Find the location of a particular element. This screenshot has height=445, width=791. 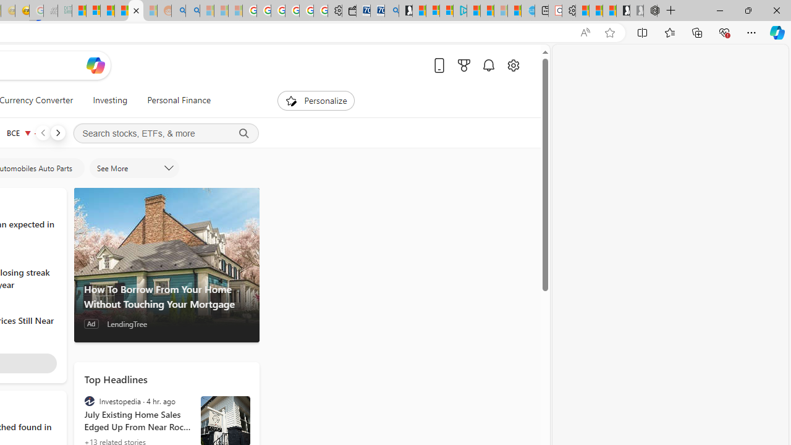

Wallet is located at coordinates (349, 11).